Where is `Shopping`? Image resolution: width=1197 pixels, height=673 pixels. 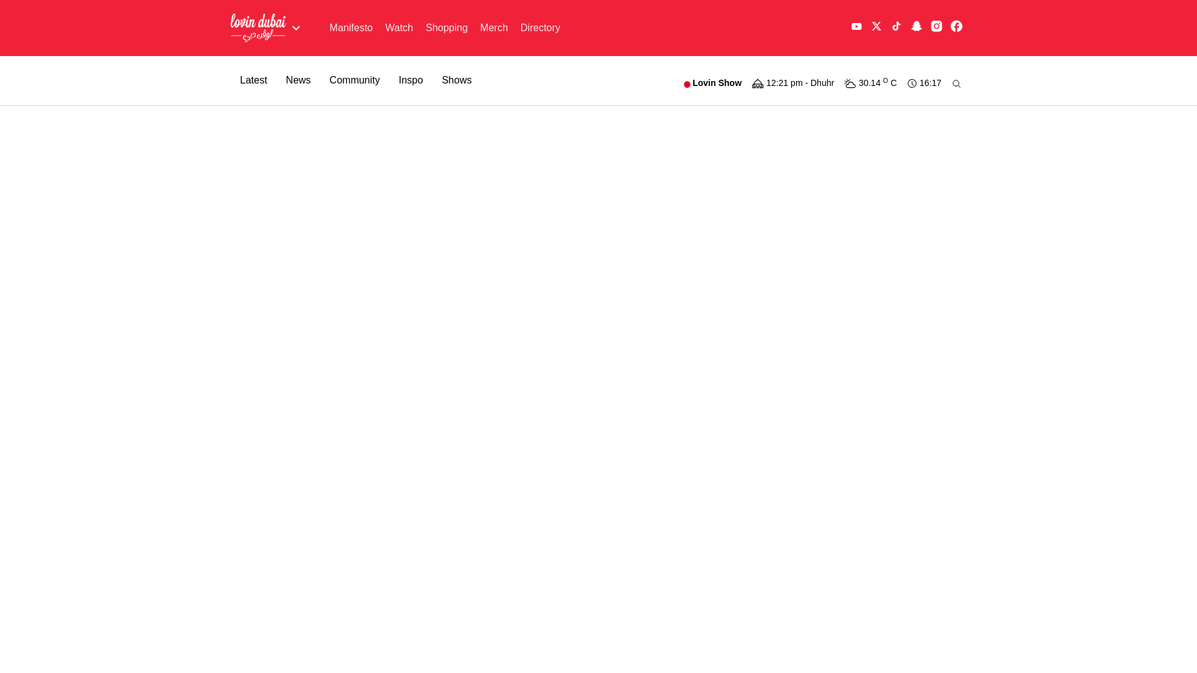 Shopping is located at coordinates (446, 27).